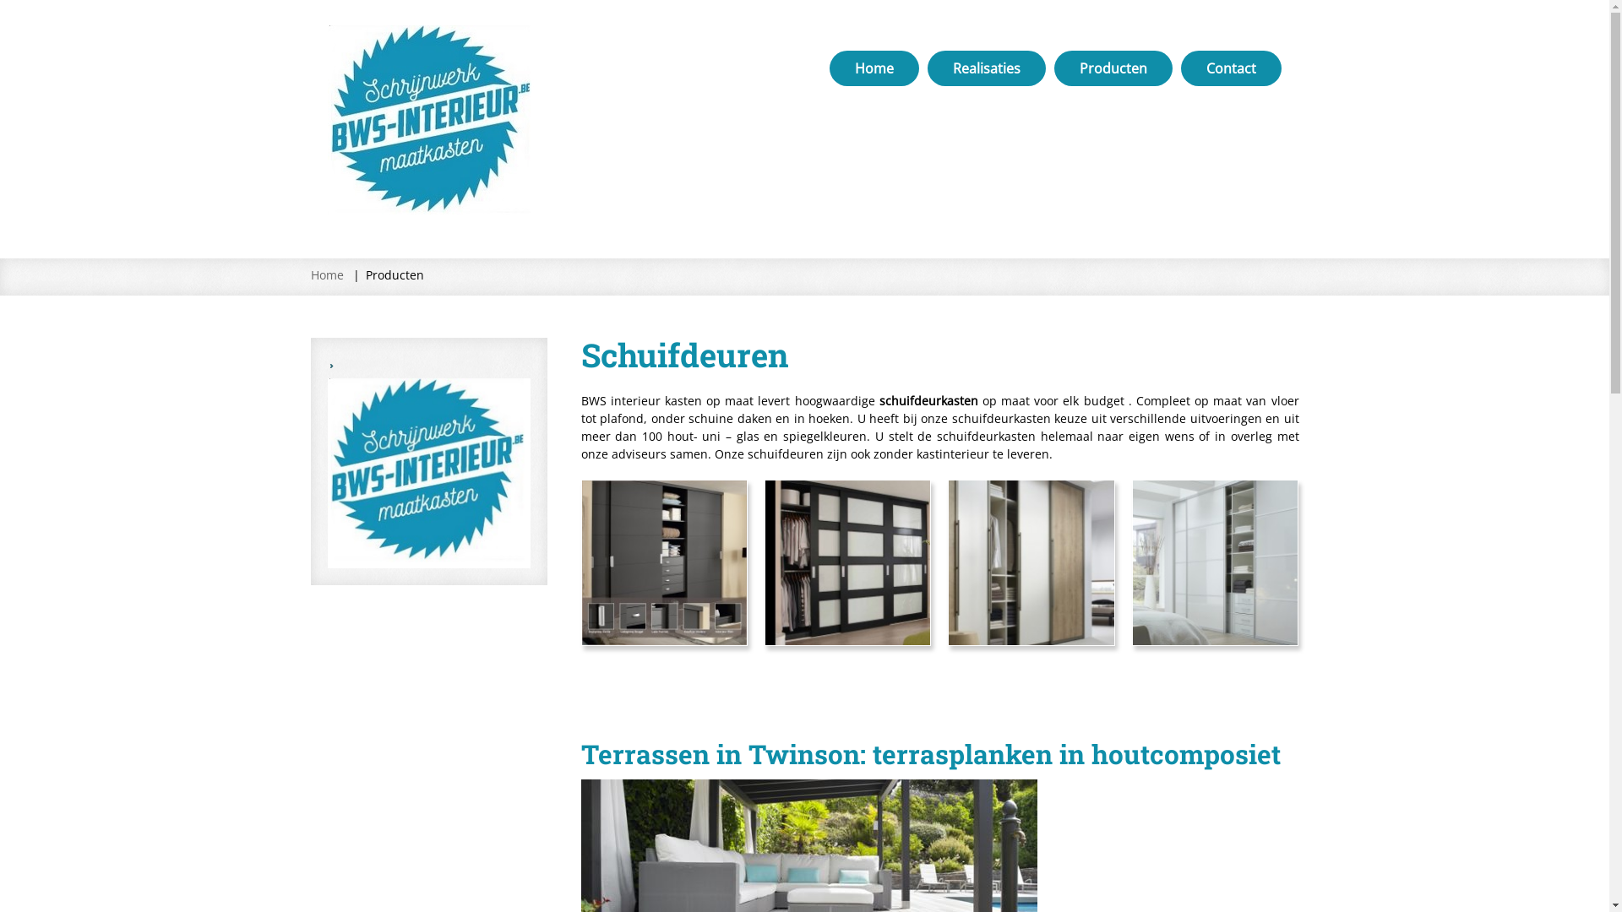  I want to click on f47c2a230f2aaf7d92c5e6559cf3819d34e40243_at1600.jpg, so click(848, 562).